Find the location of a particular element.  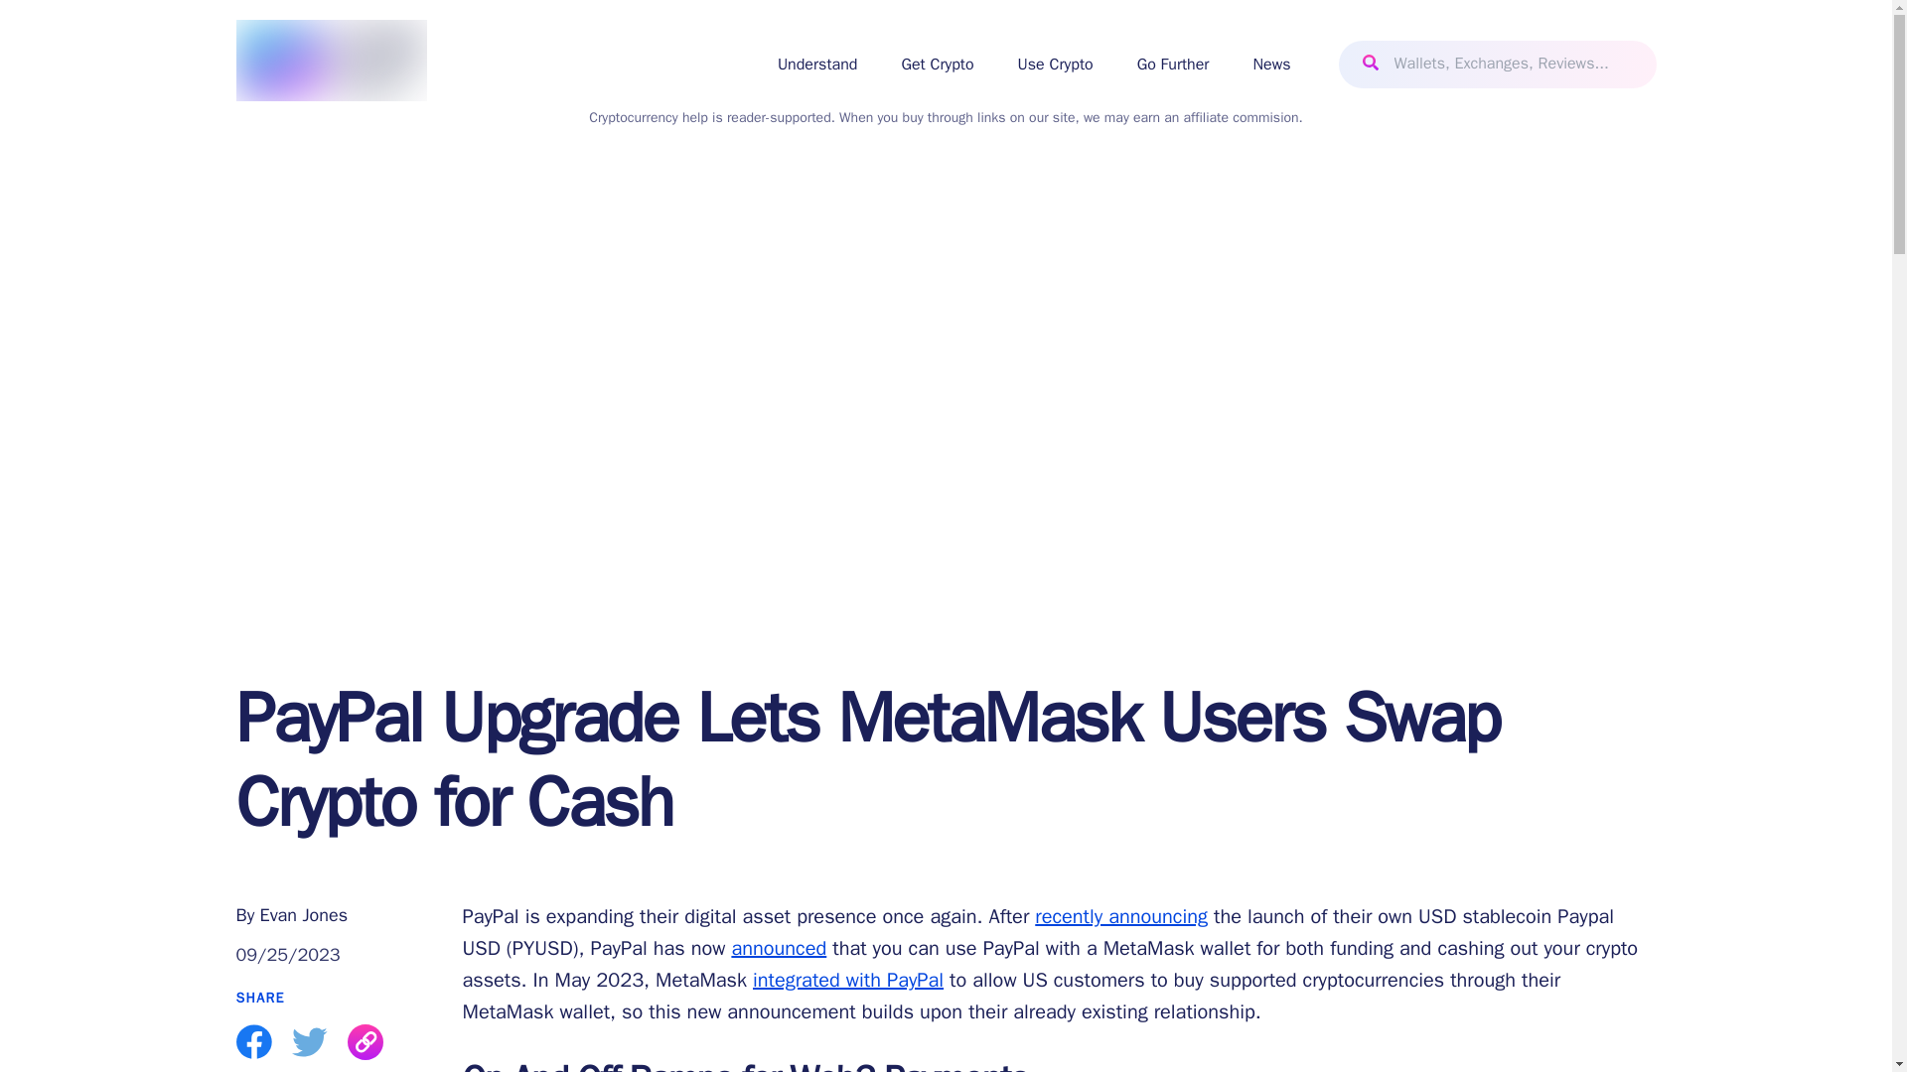

Understand is located at coordinates (818, 64).